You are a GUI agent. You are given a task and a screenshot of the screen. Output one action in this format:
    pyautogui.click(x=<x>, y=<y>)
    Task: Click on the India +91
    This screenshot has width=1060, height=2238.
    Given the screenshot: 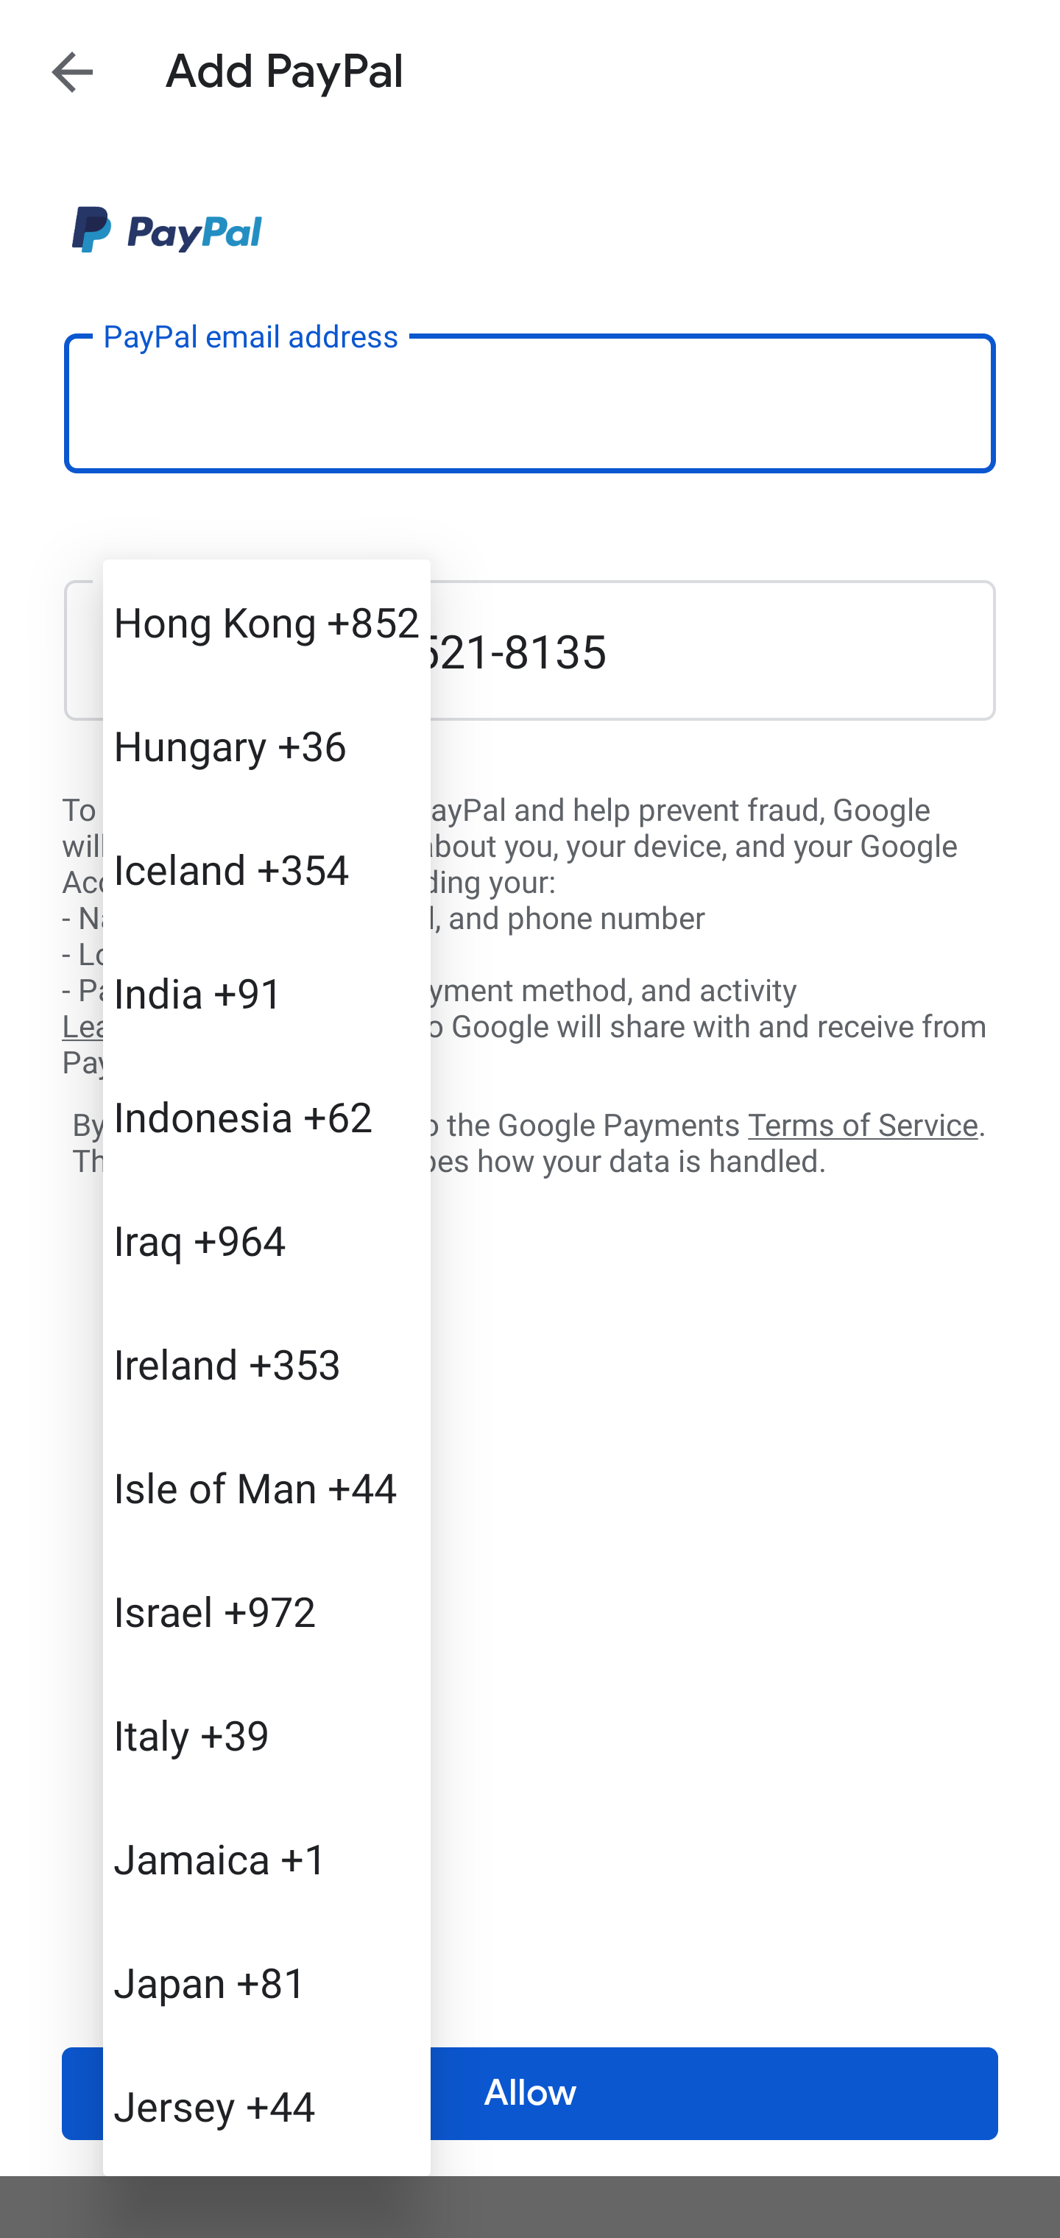 What is the action you would take?
    pyautogui.click(x=266, y=992)
    